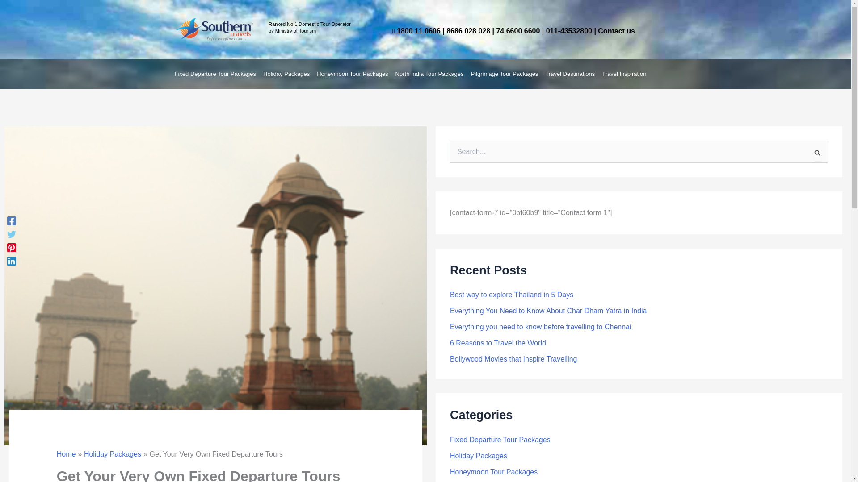  I want to click on Holiday Packages, so click(286, 74).